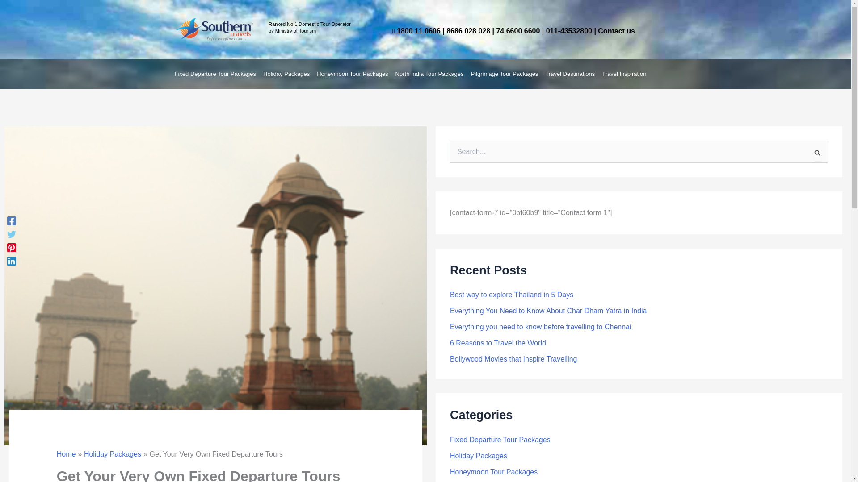  I want to click on Holiday Packages, so click(286, 74).